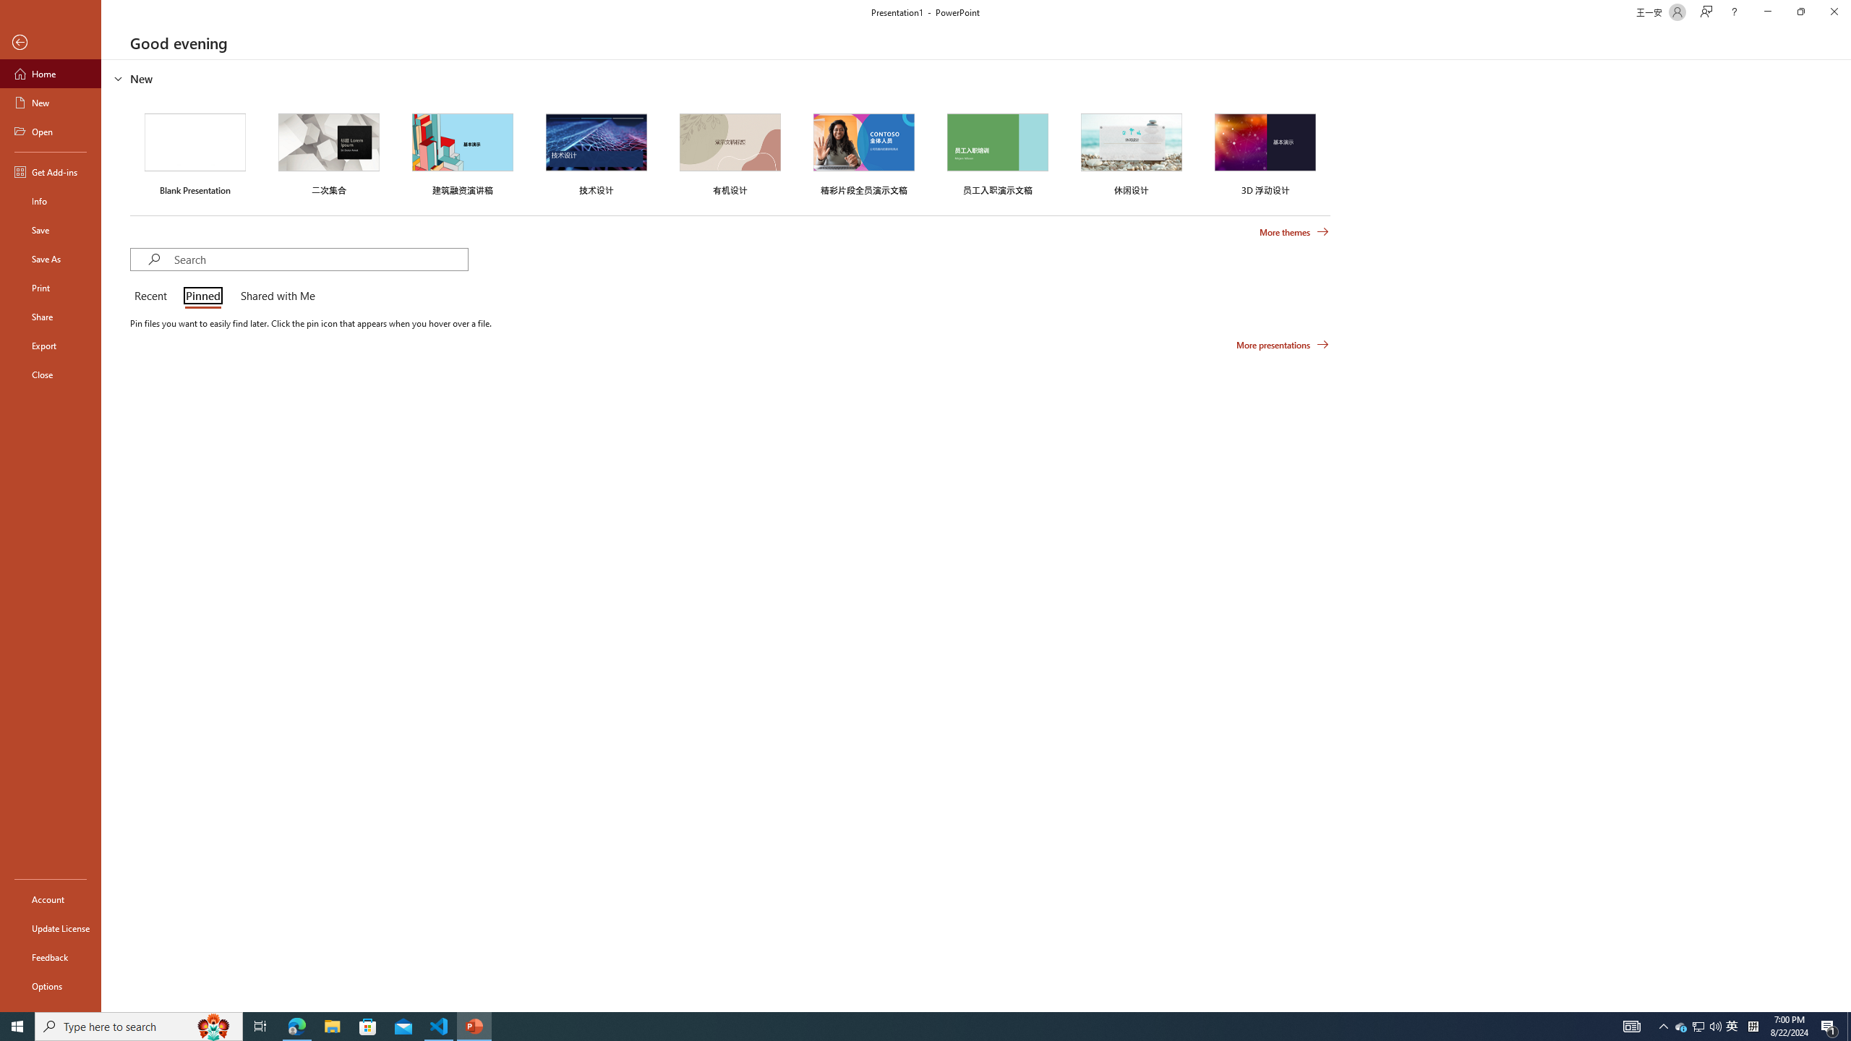 The width and height of the screenshot is (1851, 1041). What do you see at coordinates (51, 928) in the screenshot?
I see `Update License` at bounding box center [51, 928].